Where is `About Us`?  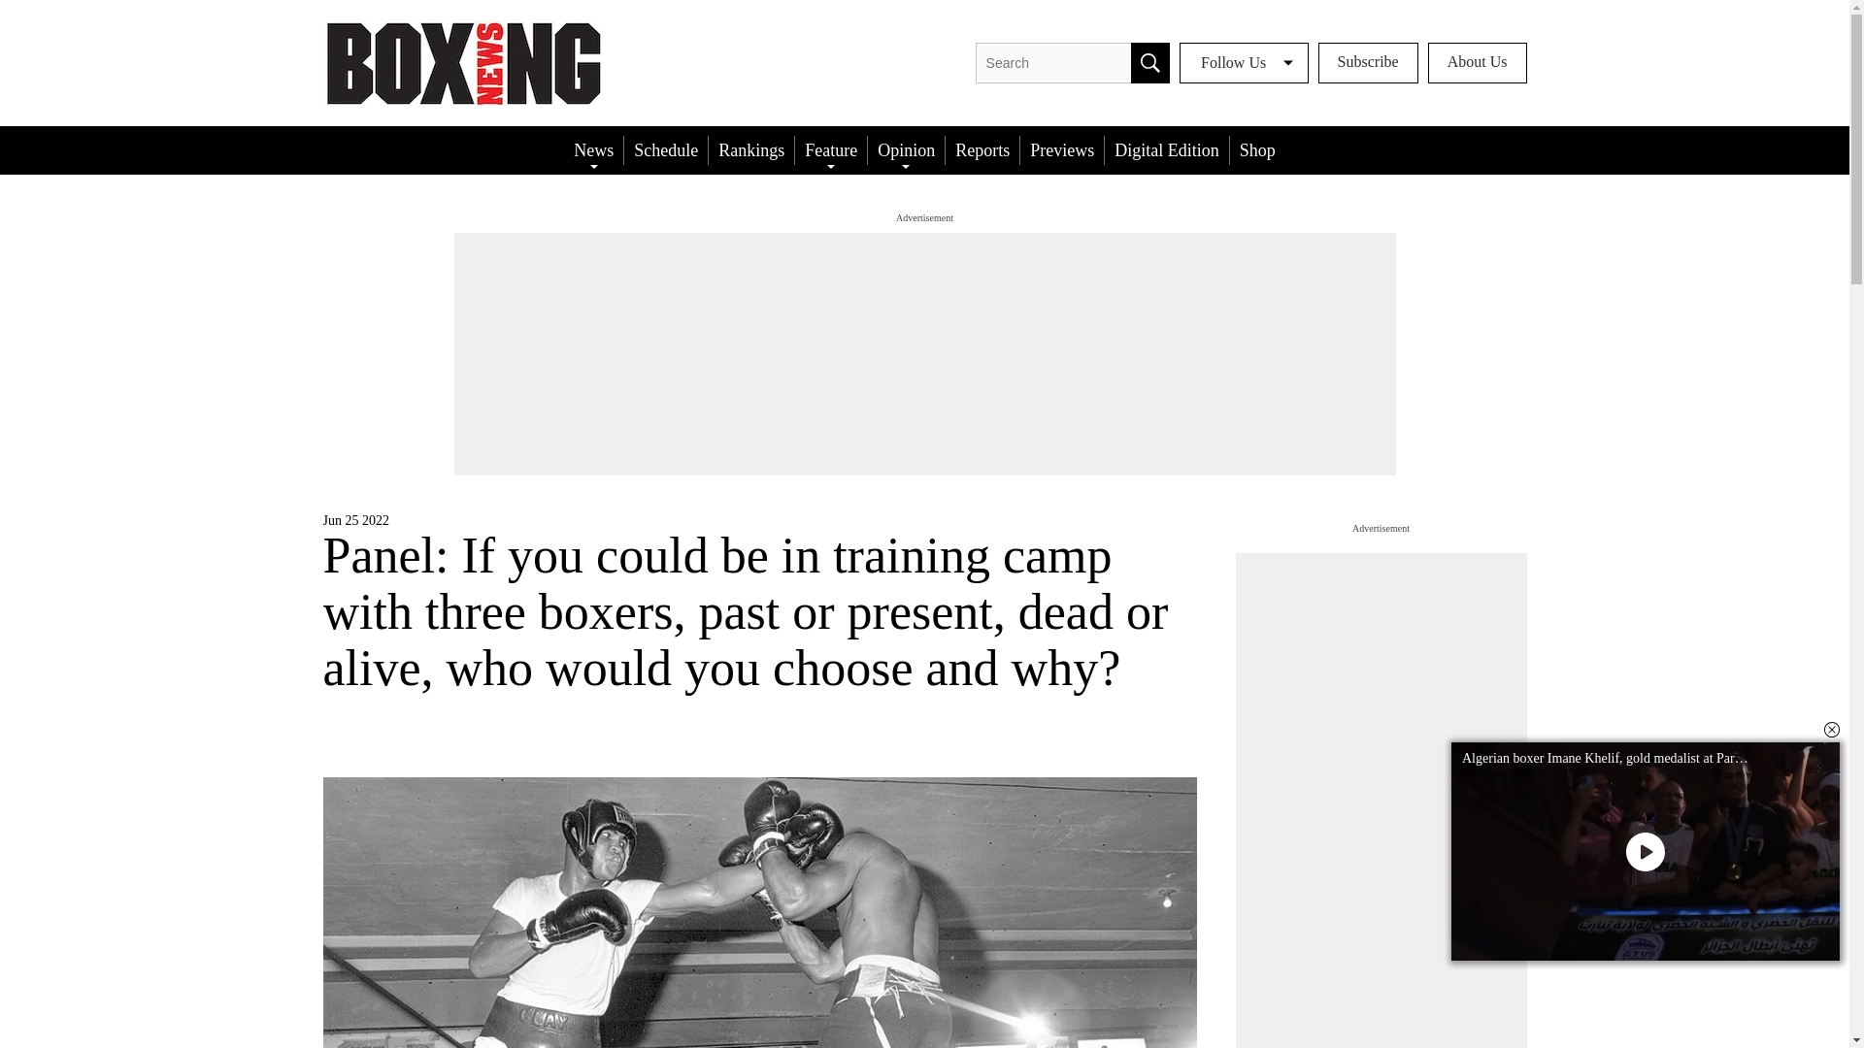 About Us is located at coordinates (1477, 63).